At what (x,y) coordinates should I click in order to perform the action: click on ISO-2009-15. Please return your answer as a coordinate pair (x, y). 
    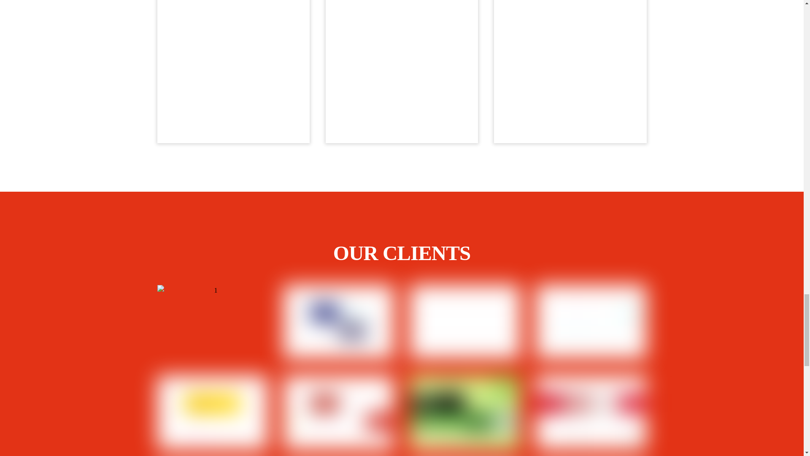
    Looking at the image, I should click on (233, 72).